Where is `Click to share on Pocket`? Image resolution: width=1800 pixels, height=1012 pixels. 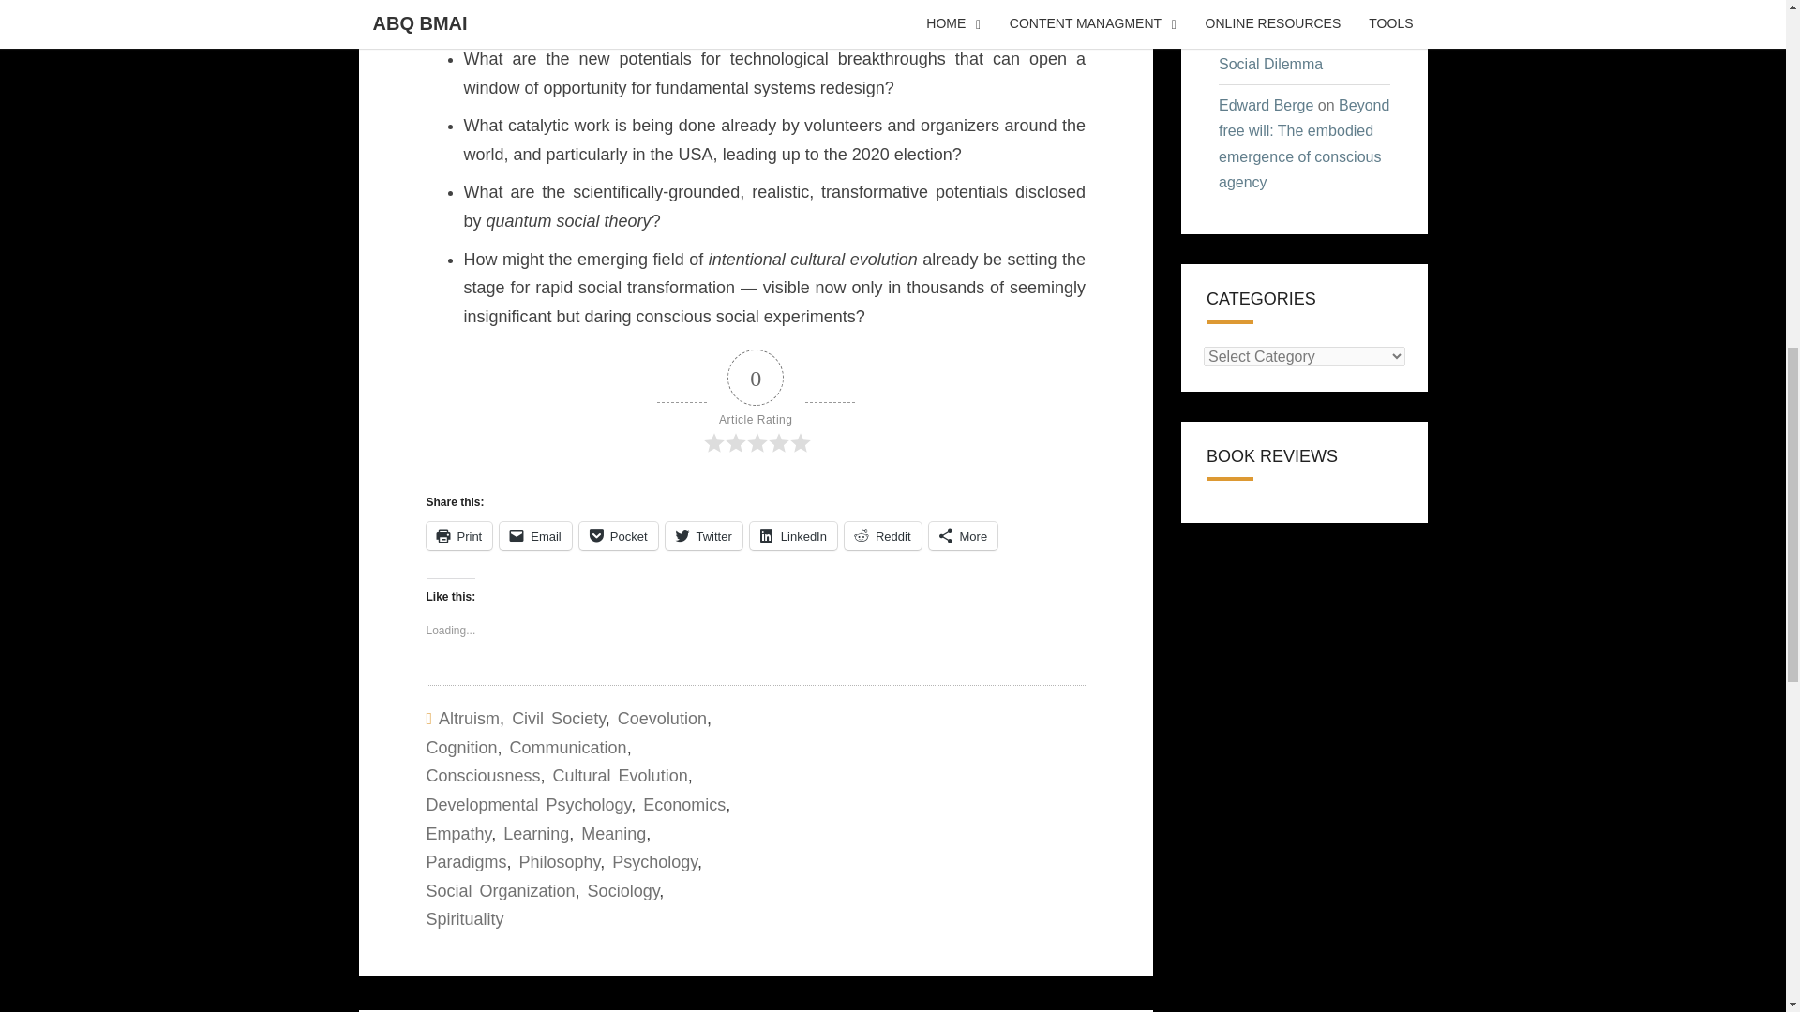
Click to share on Pocket is located at coordinates (619, 536).